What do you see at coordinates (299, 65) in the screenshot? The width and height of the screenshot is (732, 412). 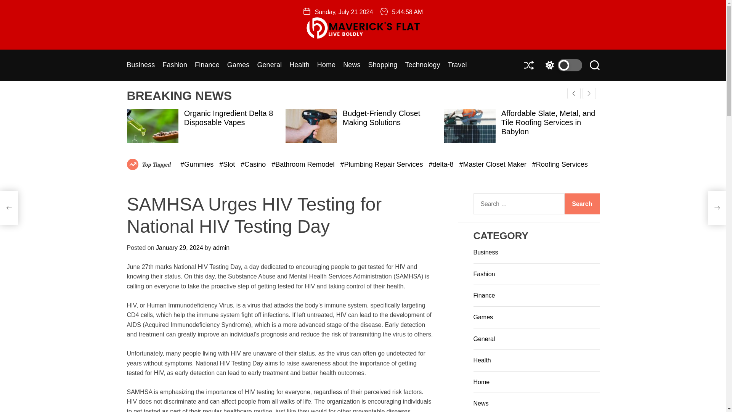 I see `Health` at bounding box center [299, 65].